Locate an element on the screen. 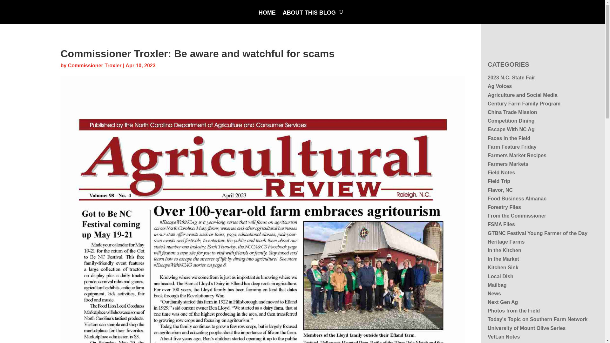 Image resolution: width=610 pixels, height=343 pixels. China Trade Mission is located at coordinates (512, 112).